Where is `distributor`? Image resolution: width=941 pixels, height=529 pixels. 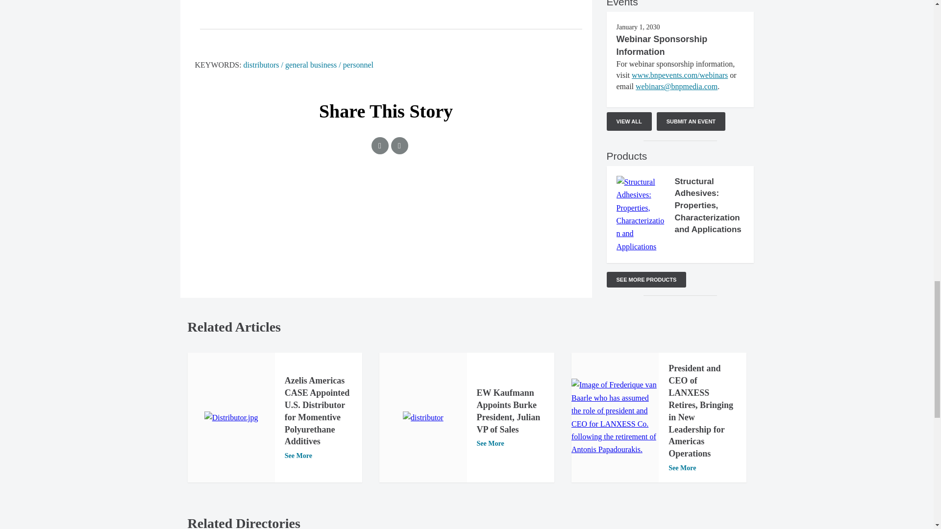
distributor is located at coordinates (422, 418).